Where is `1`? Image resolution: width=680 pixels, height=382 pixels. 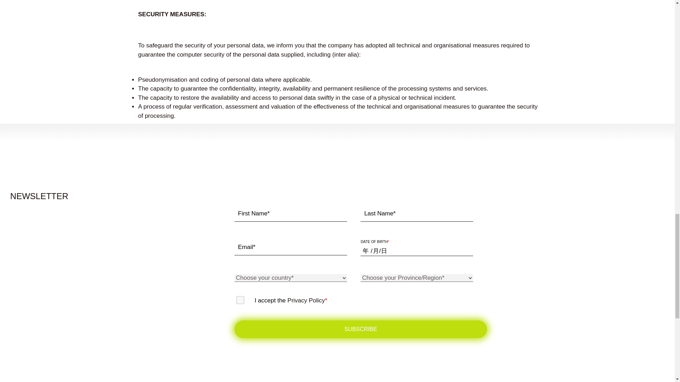 1 is located at coordinates (238, 298).